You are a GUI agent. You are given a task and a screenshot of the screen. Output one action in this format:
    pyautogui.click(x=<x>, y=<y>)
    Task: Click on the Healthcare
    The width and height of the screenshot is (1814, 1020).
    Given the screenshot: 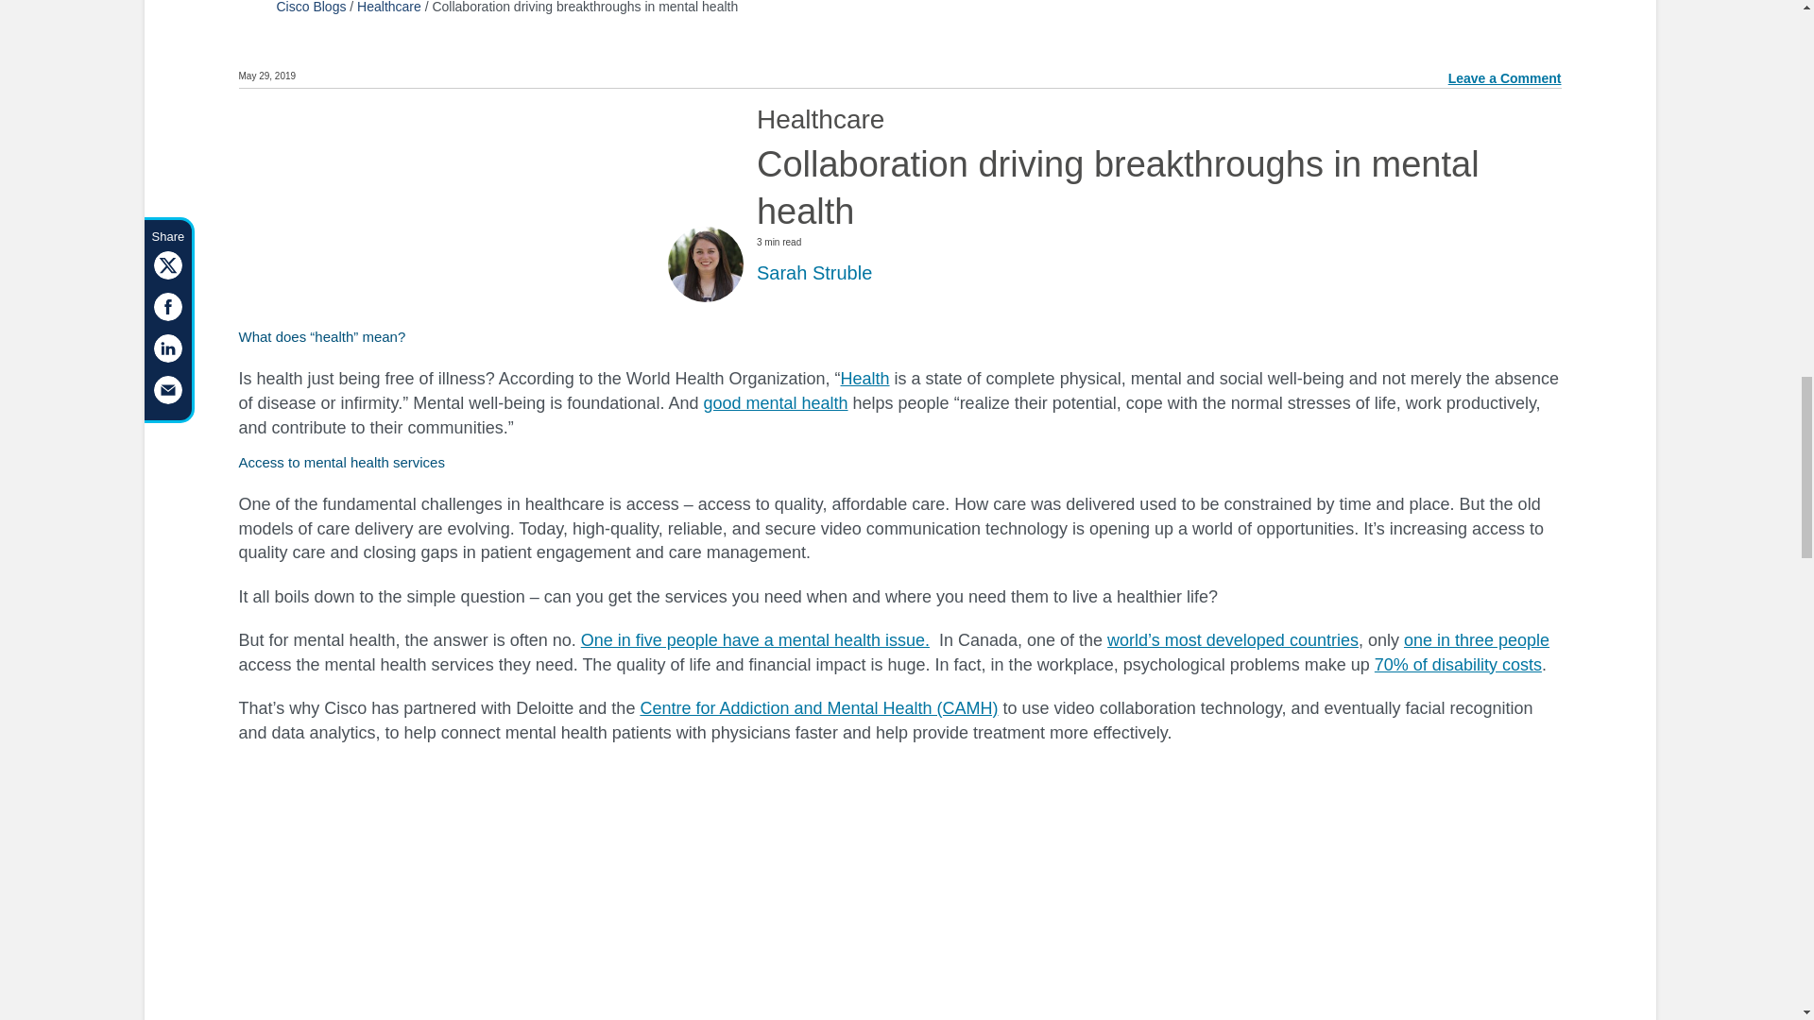 What is the action you would take?
    pyautogui.click(x=389, y=8)
    